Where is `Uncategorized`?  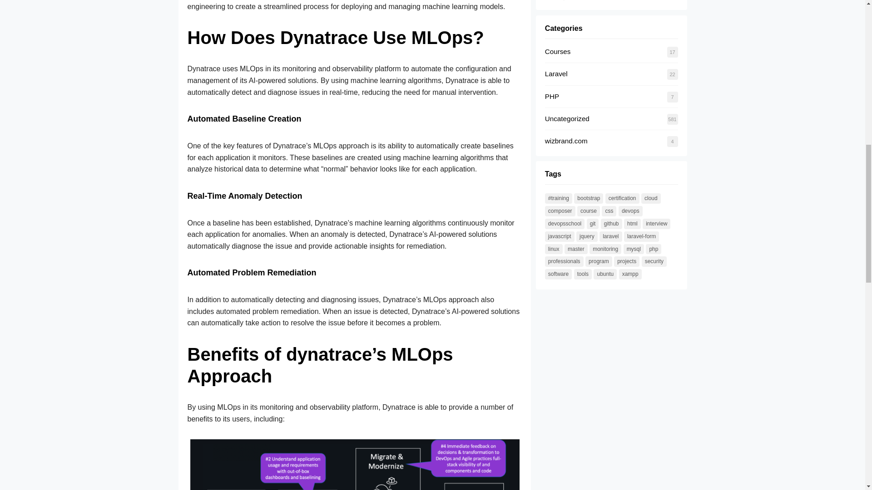 Uncategorized is located at coordinates (567, 118).